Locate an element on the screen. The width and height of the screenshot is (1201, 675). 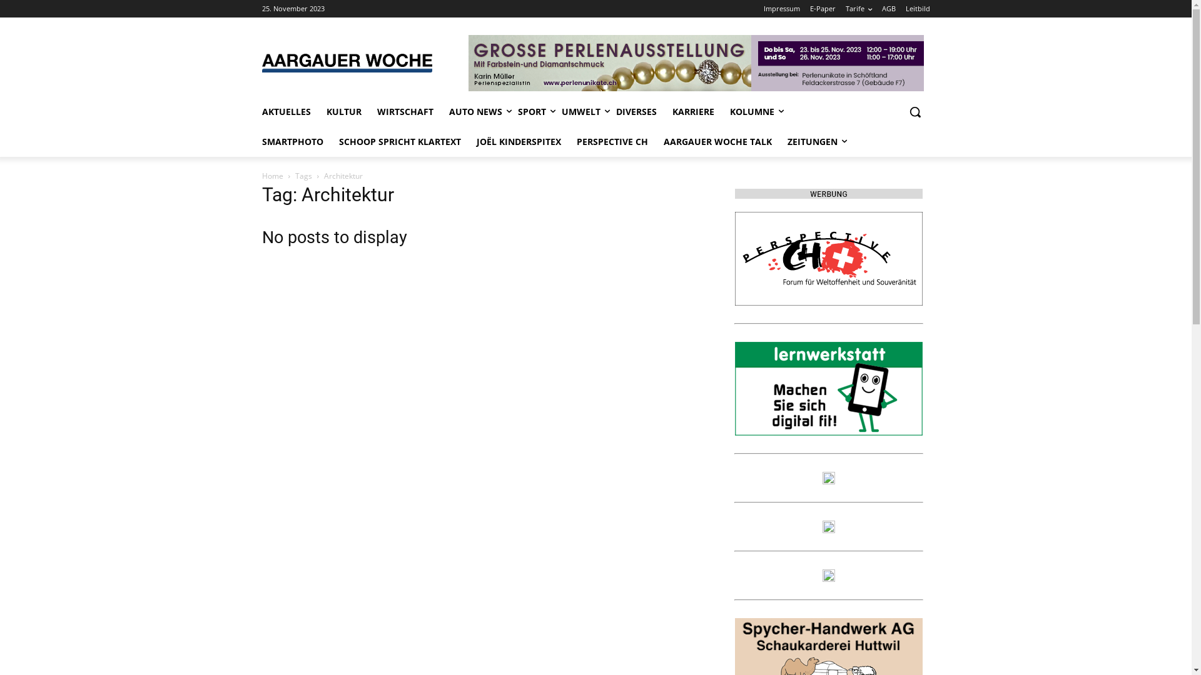
AARGAUER WOCHE TALK is located at coordinates (717, 142).